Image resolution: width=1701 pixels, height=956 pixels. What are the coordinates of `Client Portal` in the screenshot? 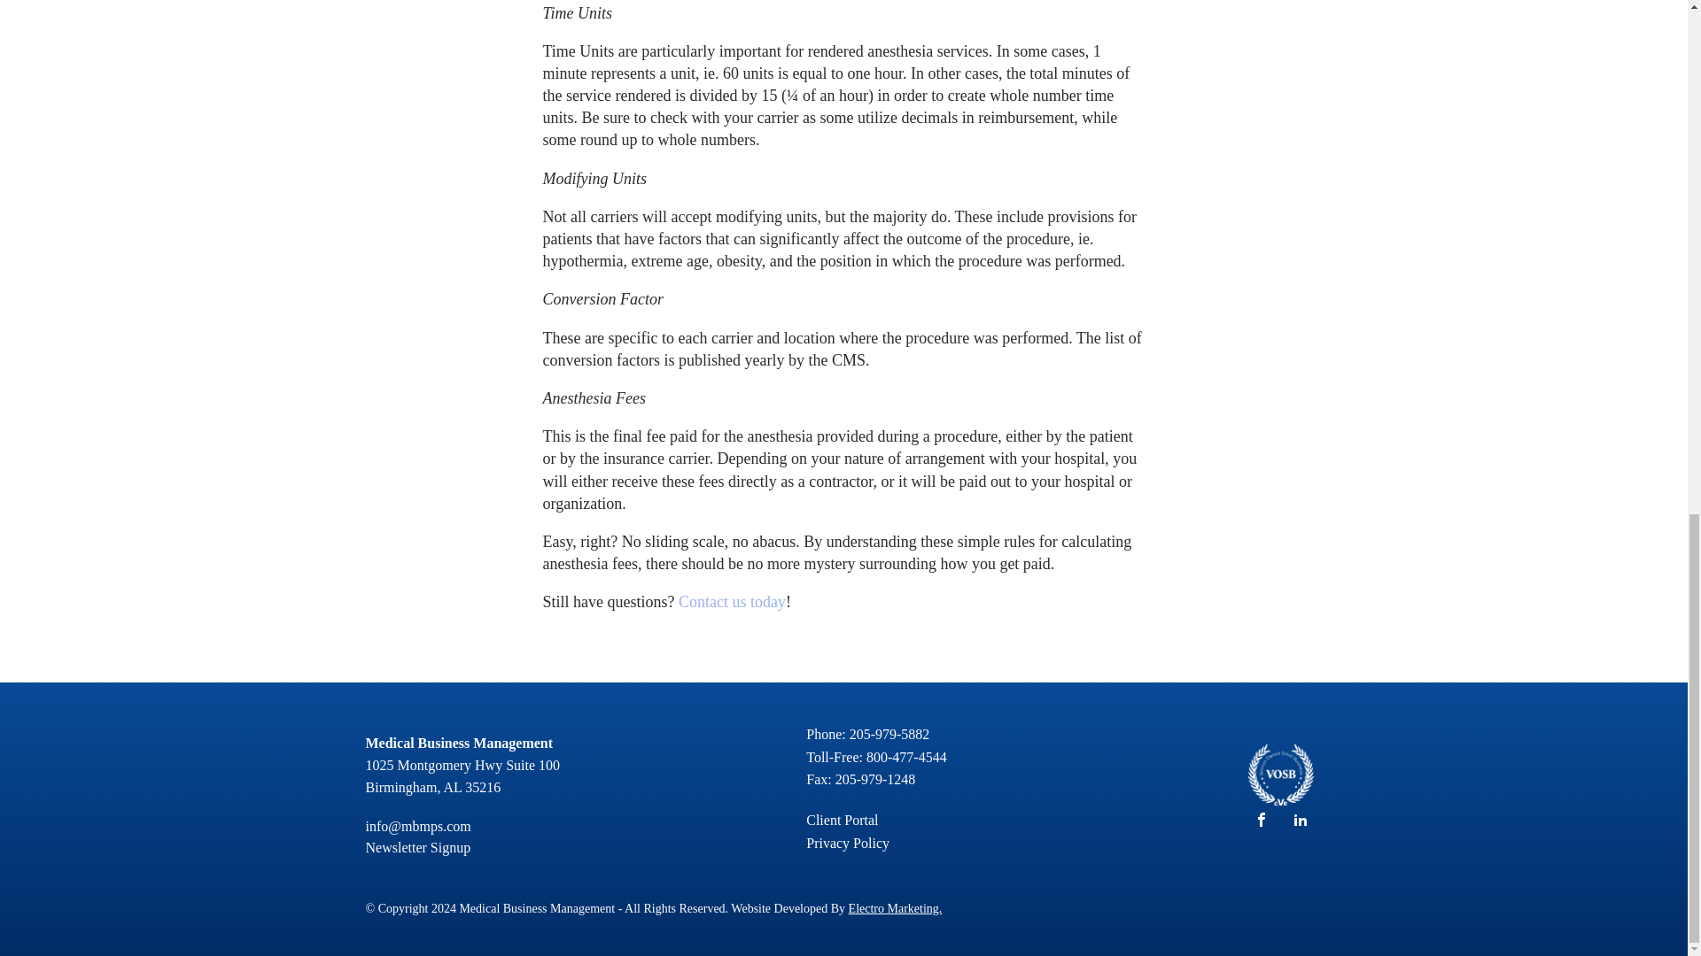 It's located at (842, 820).